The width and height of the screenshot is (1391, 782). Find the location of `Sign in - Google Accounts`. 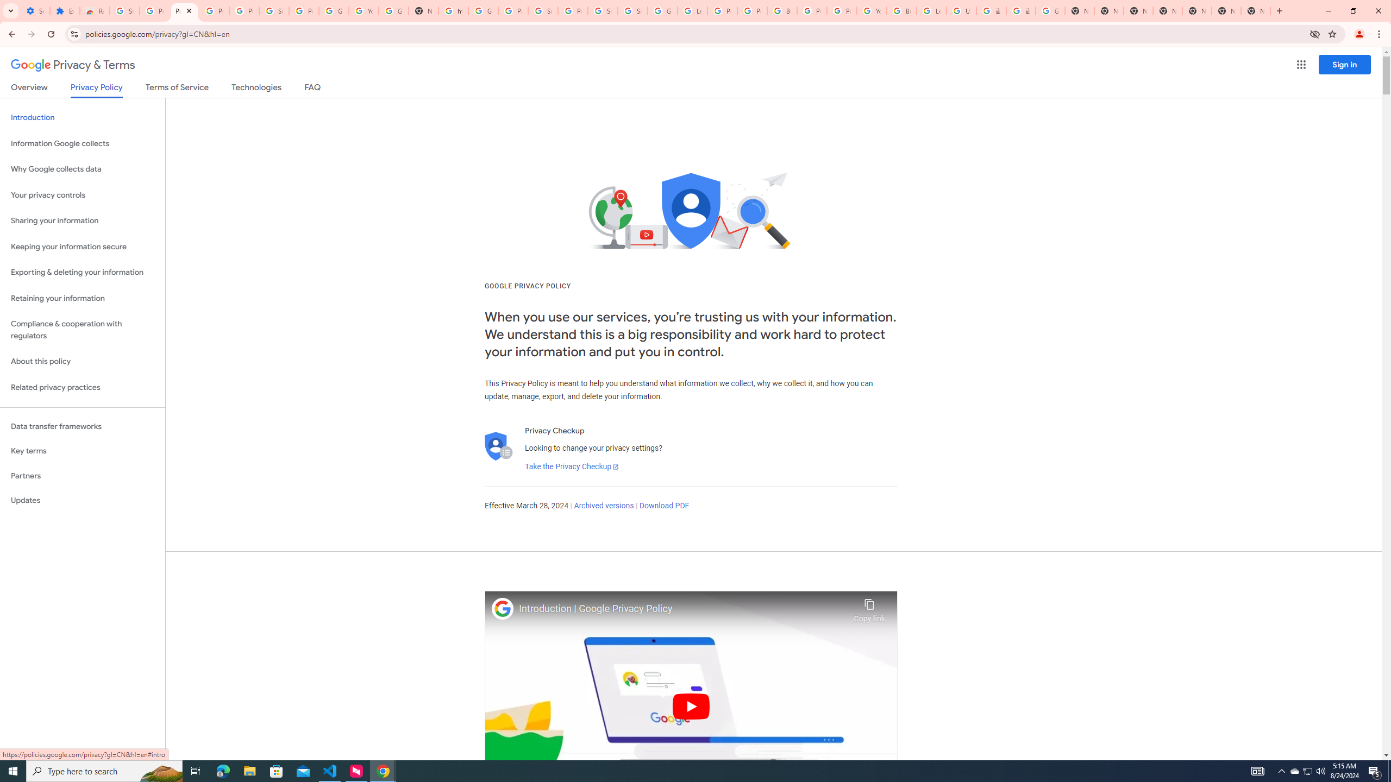

Sign in - Google Accounts is located at coordinates (124, 11).